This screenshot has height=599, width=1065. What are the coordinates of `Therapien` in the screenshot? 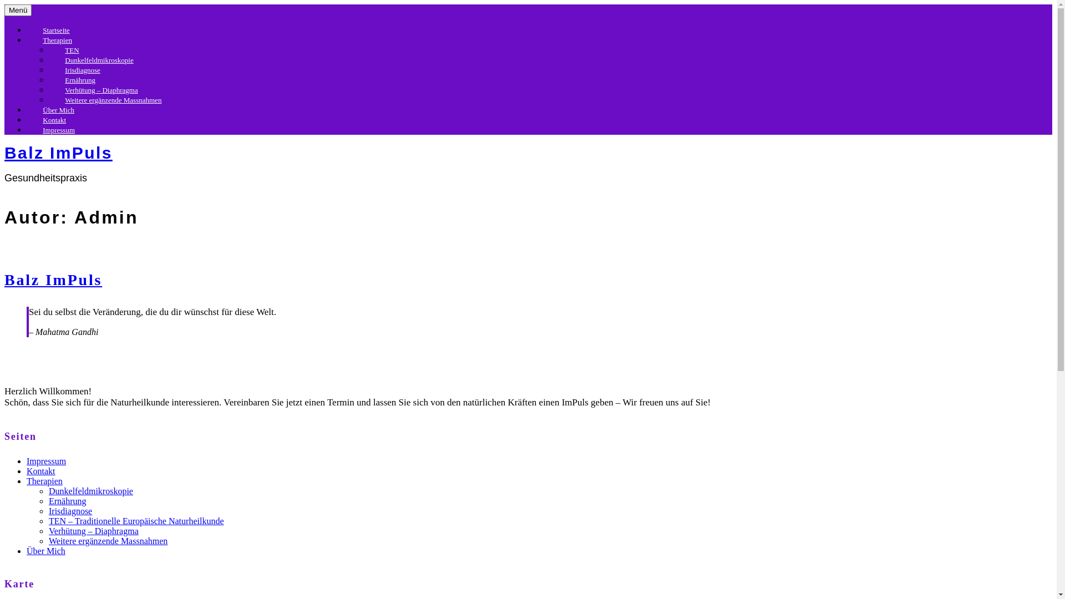 It's located at (44, 481).